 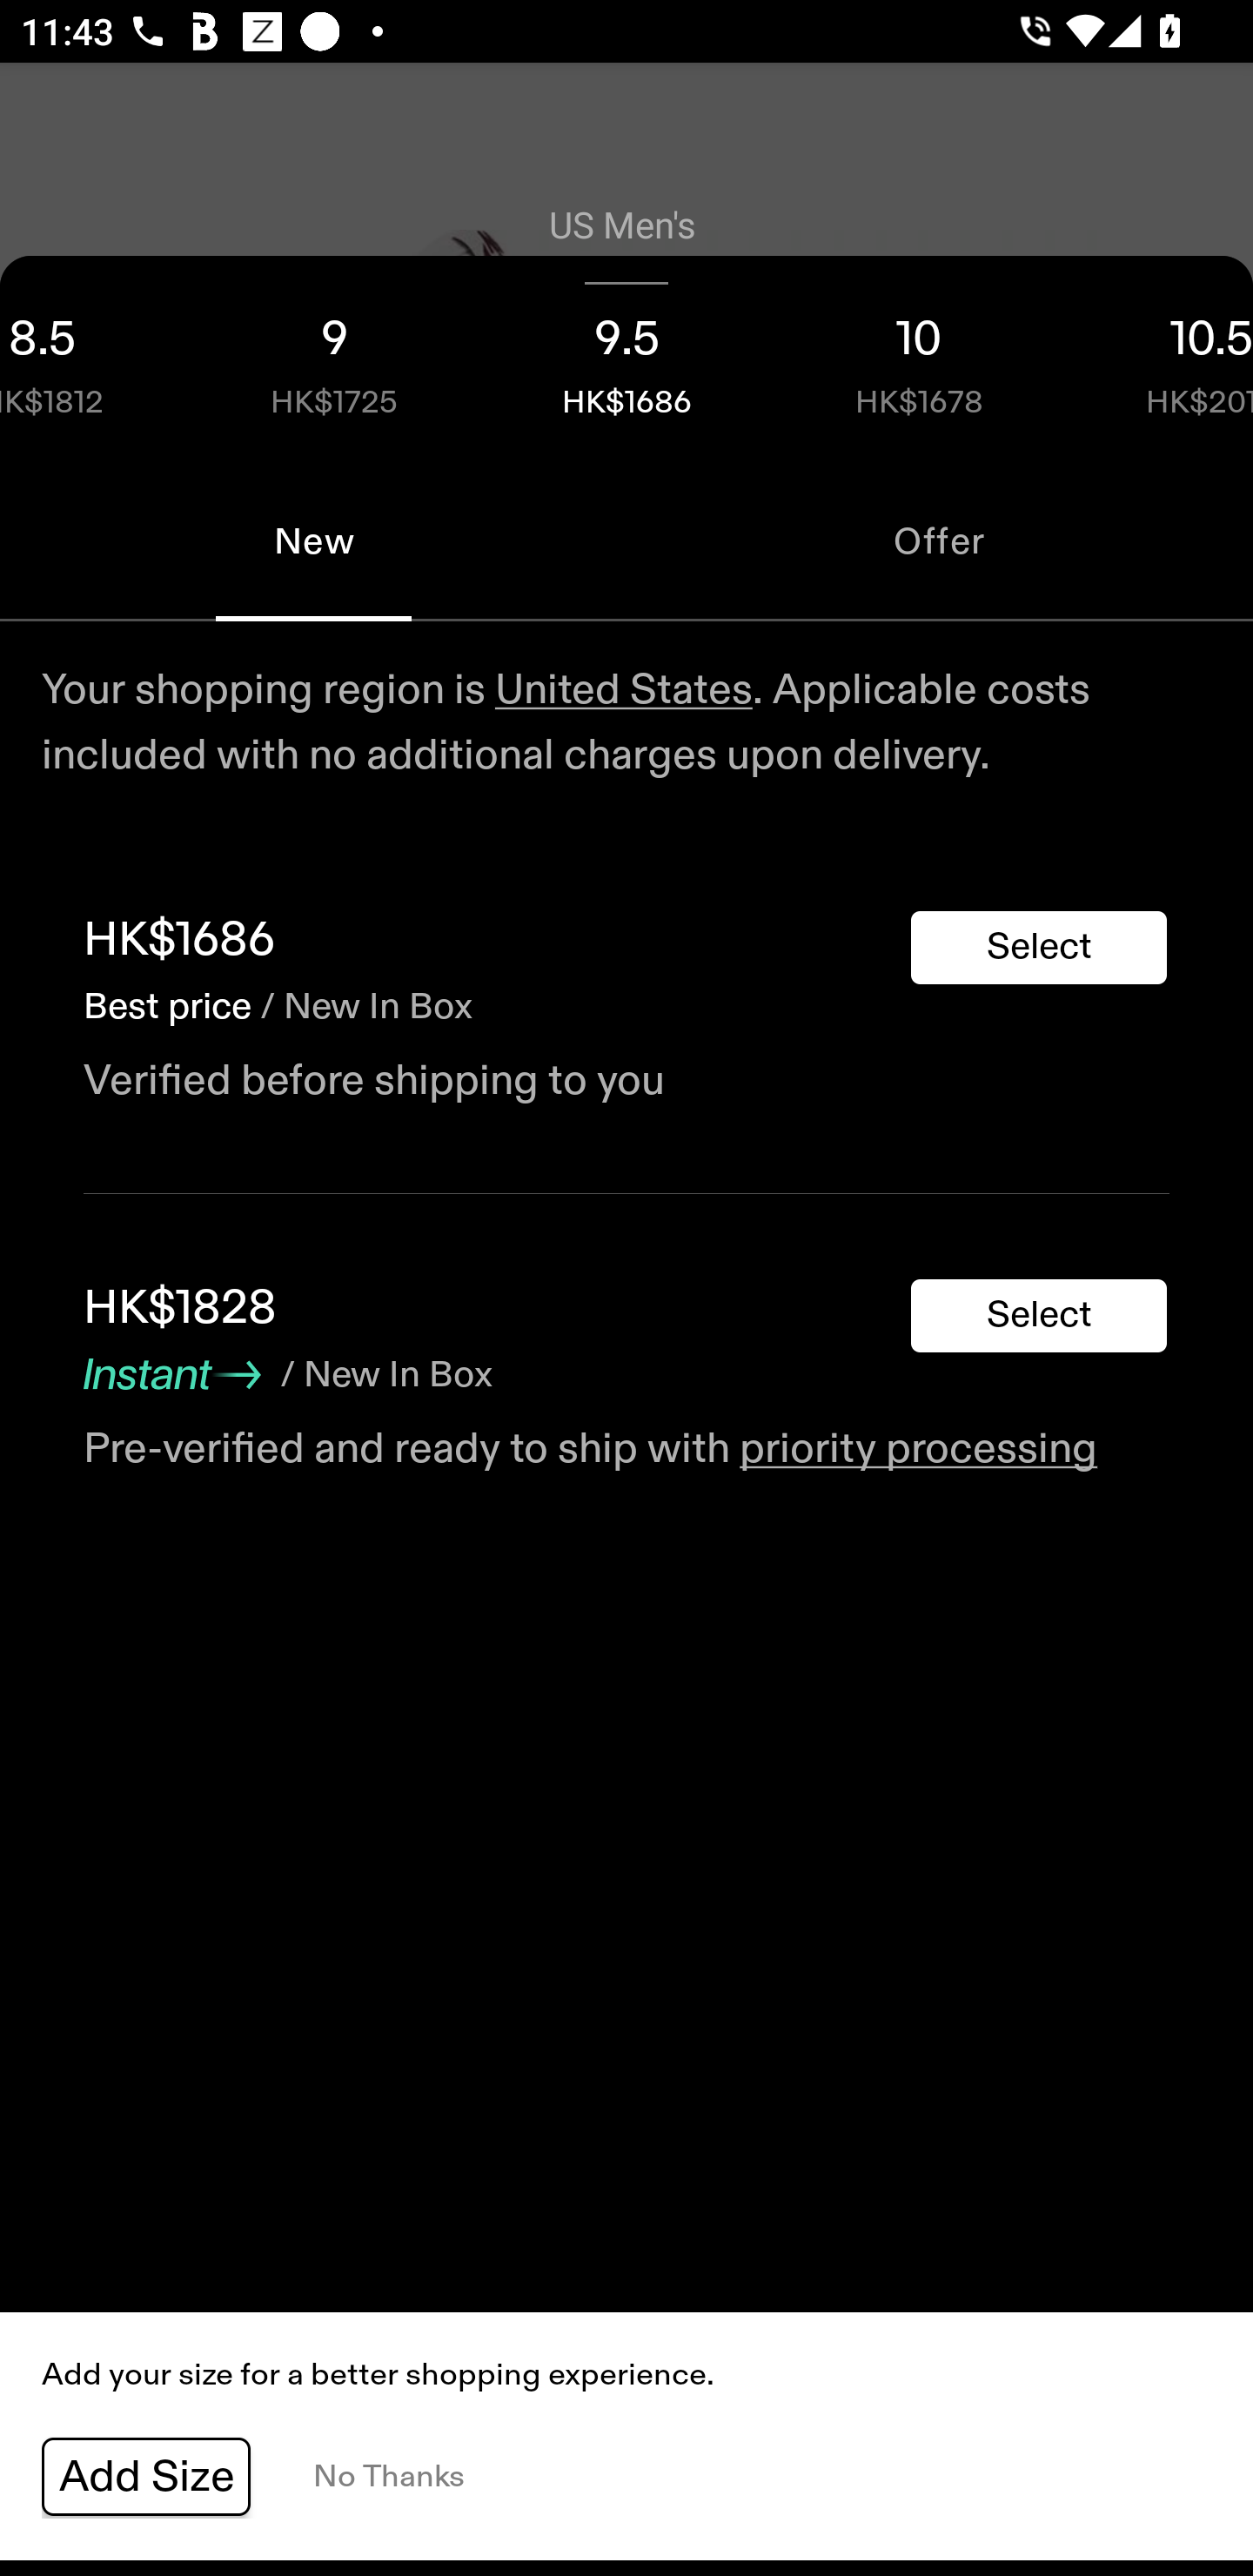 I want to click on Select, so click(x=1039, y=947).